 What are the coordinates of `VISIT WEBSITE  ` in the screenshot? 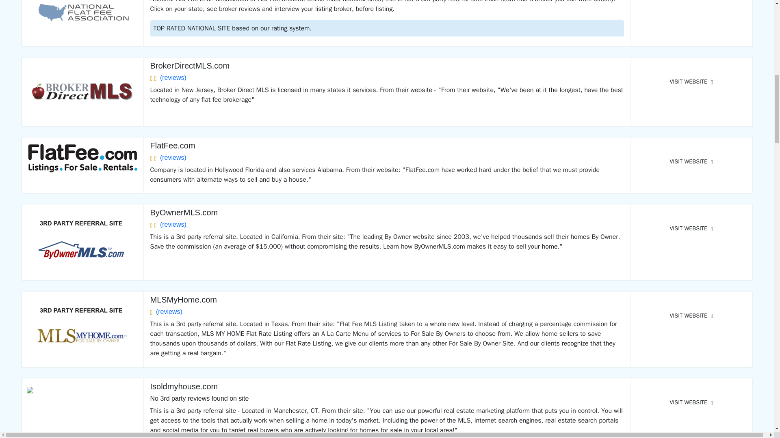 It's located at (691, 82).